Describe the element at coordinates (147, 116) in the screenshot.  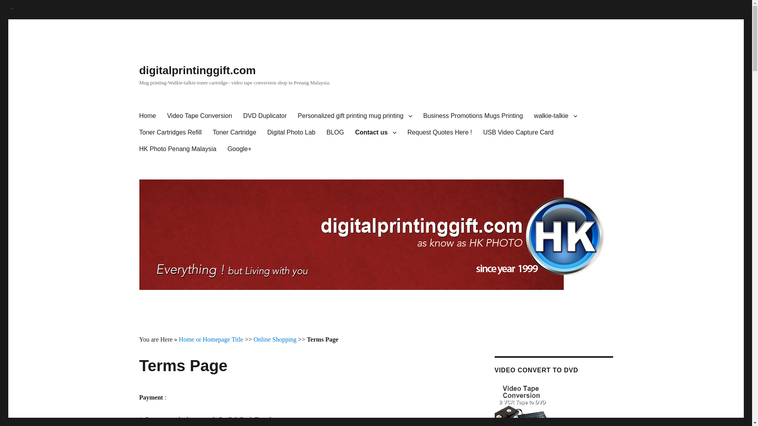
I see `Home` at that location.